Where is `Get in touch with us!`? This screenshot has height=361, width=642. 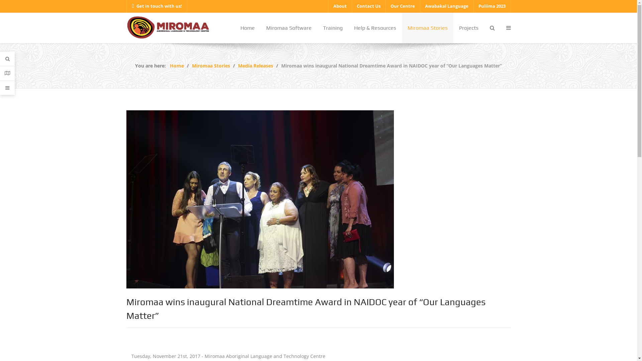
Get in touch with us! is located at coordinates (157, 6).